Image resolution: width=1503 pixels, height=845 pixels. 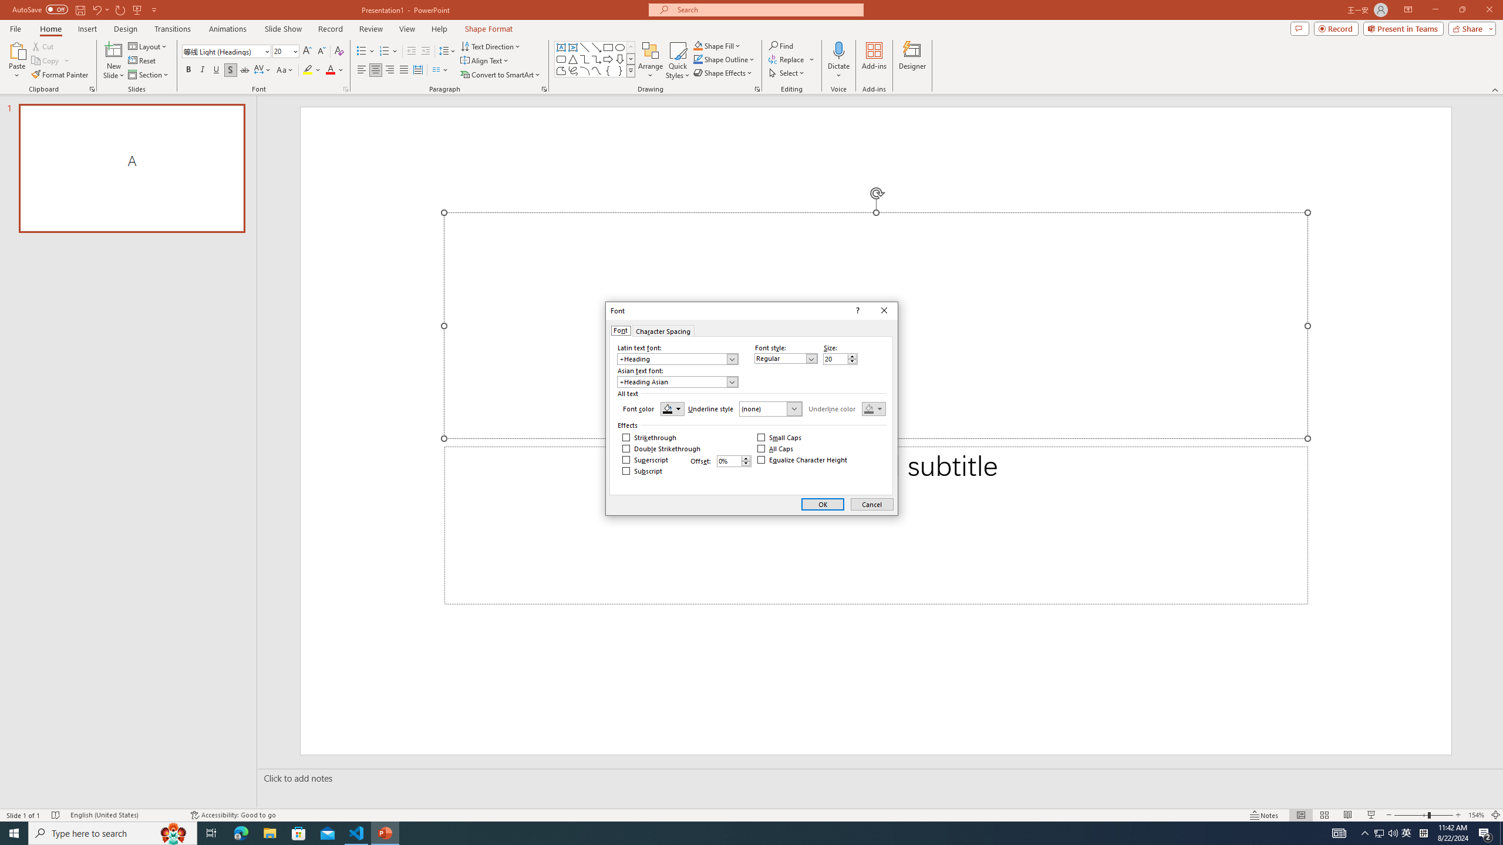 What do you see at coordinates (734, 461) in the screenshot?
I see `Offset` at bounding box center [734, 461].